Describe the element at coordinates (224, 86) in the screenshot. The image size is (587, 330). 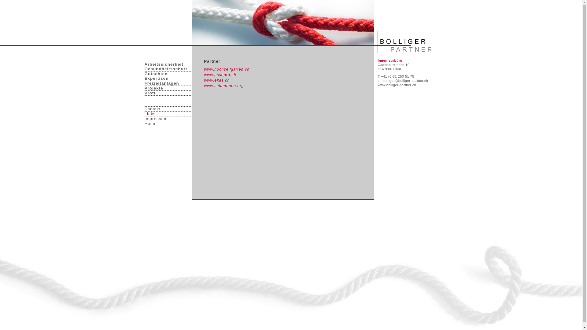
I see `www.seilbahnen.org` at that location.